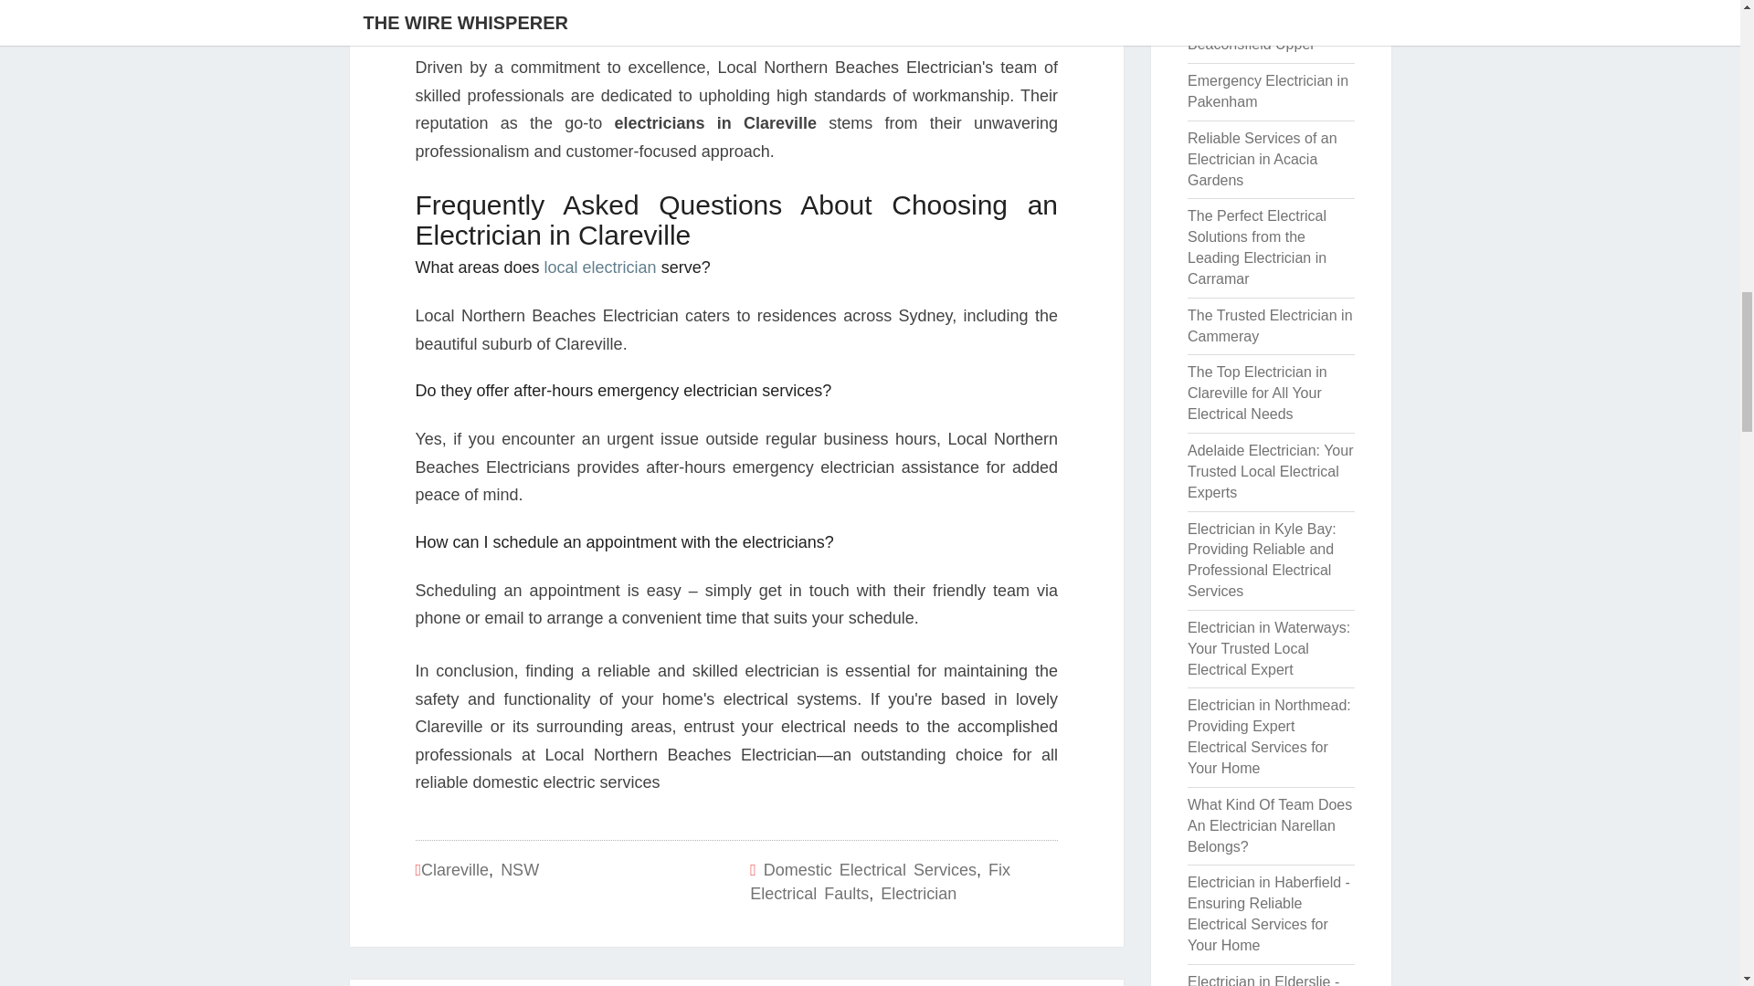  Describe the element at coordinates (455, 869) in the screenshot. I see `Clareville` at that location.